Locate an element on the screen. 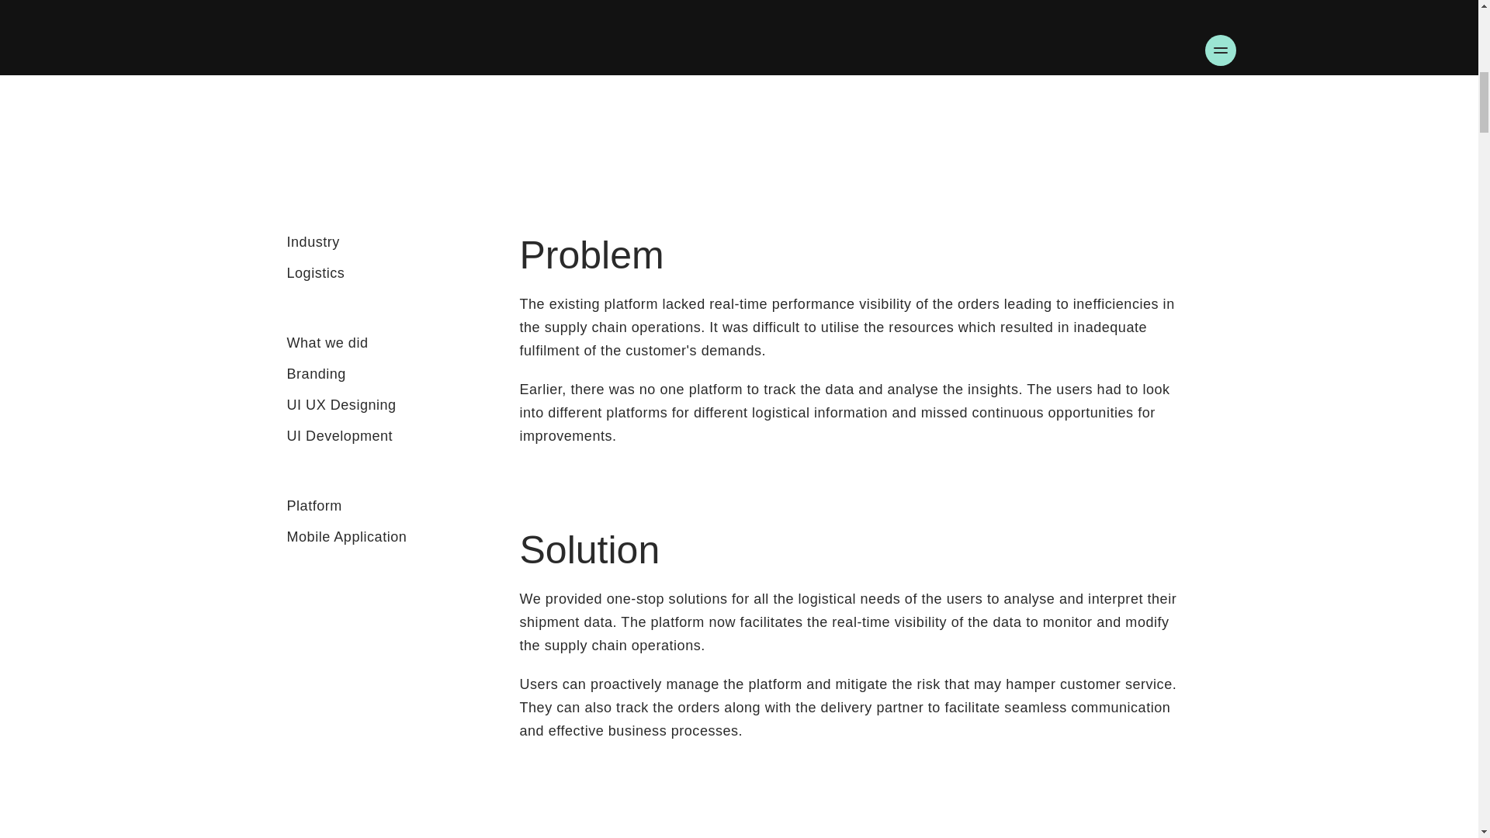 The image size is (1490, 838). Contact is located at coordinates (831, 48).